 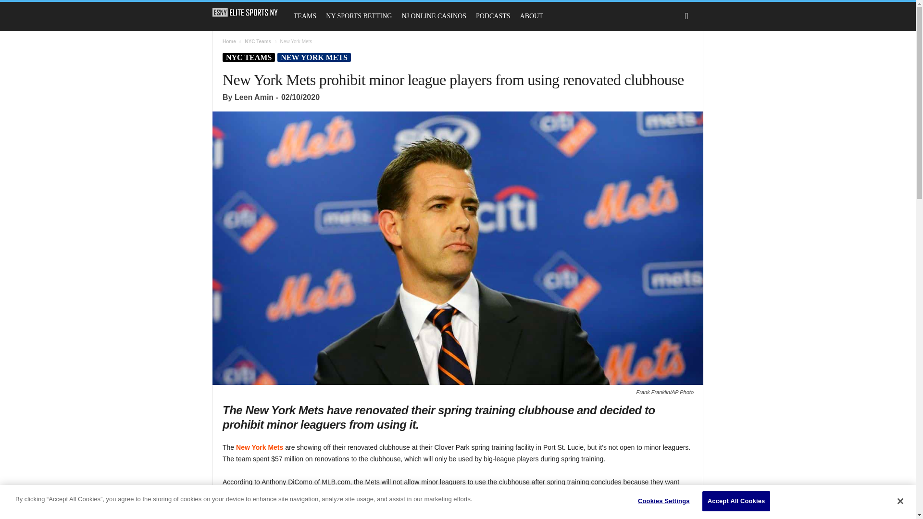 I want to click on Elite Sports NY, so click(x=250, y=12).